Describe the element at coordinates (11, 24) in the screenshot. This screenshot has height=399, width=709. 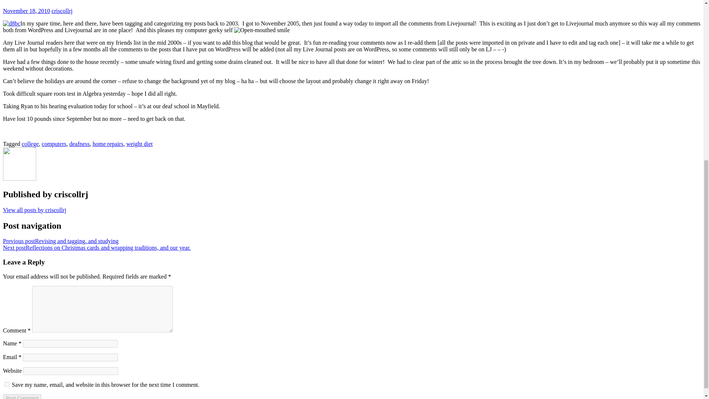
I see `d8bc` at that location.